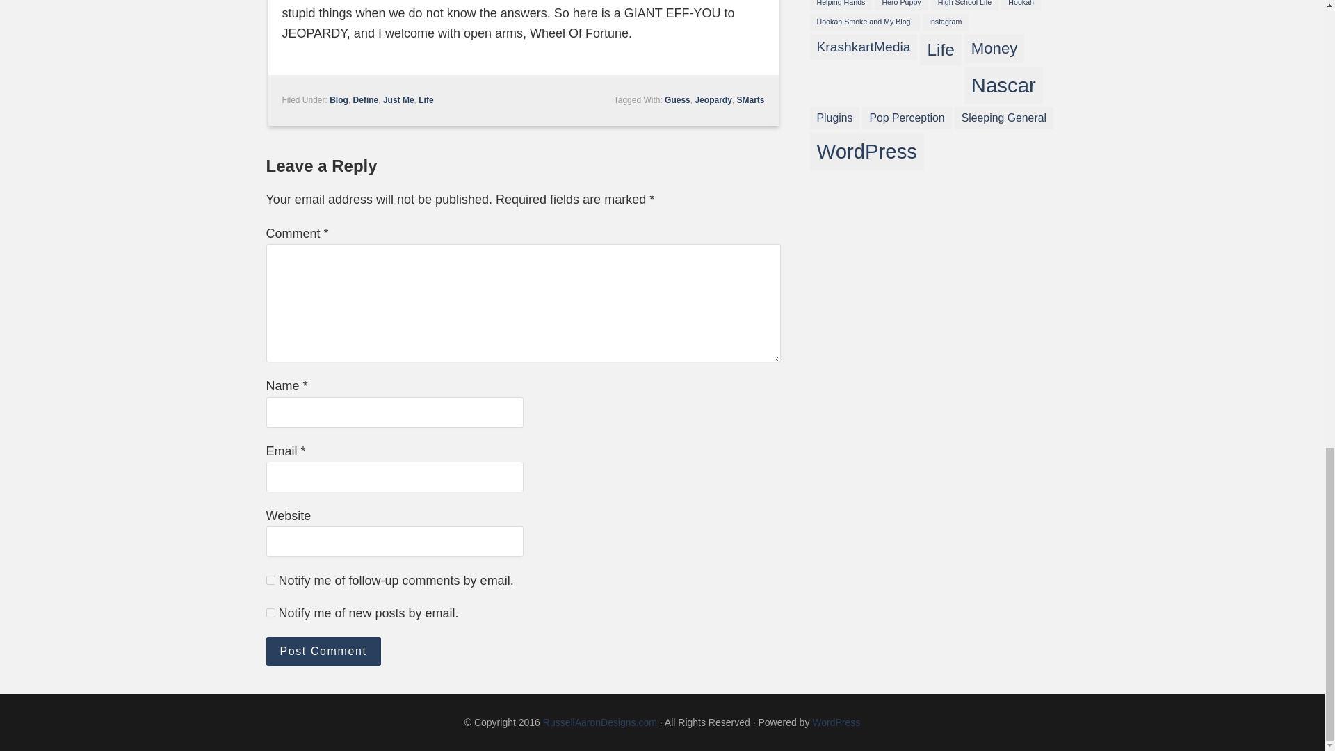 The width and height of the screenshot is (1335, 751). What do you see at coordinates (426, 100) in the screenshot?
I see `Life` at bounding box center [426, 100].